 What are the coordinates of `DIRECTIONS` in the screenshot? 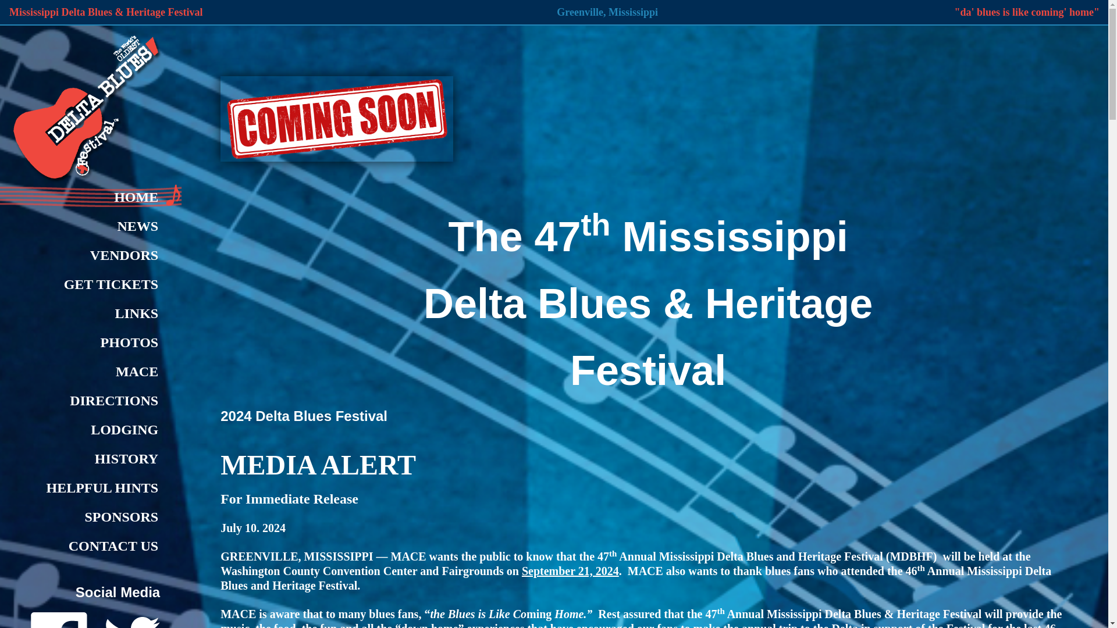 It's located at (108, 398).